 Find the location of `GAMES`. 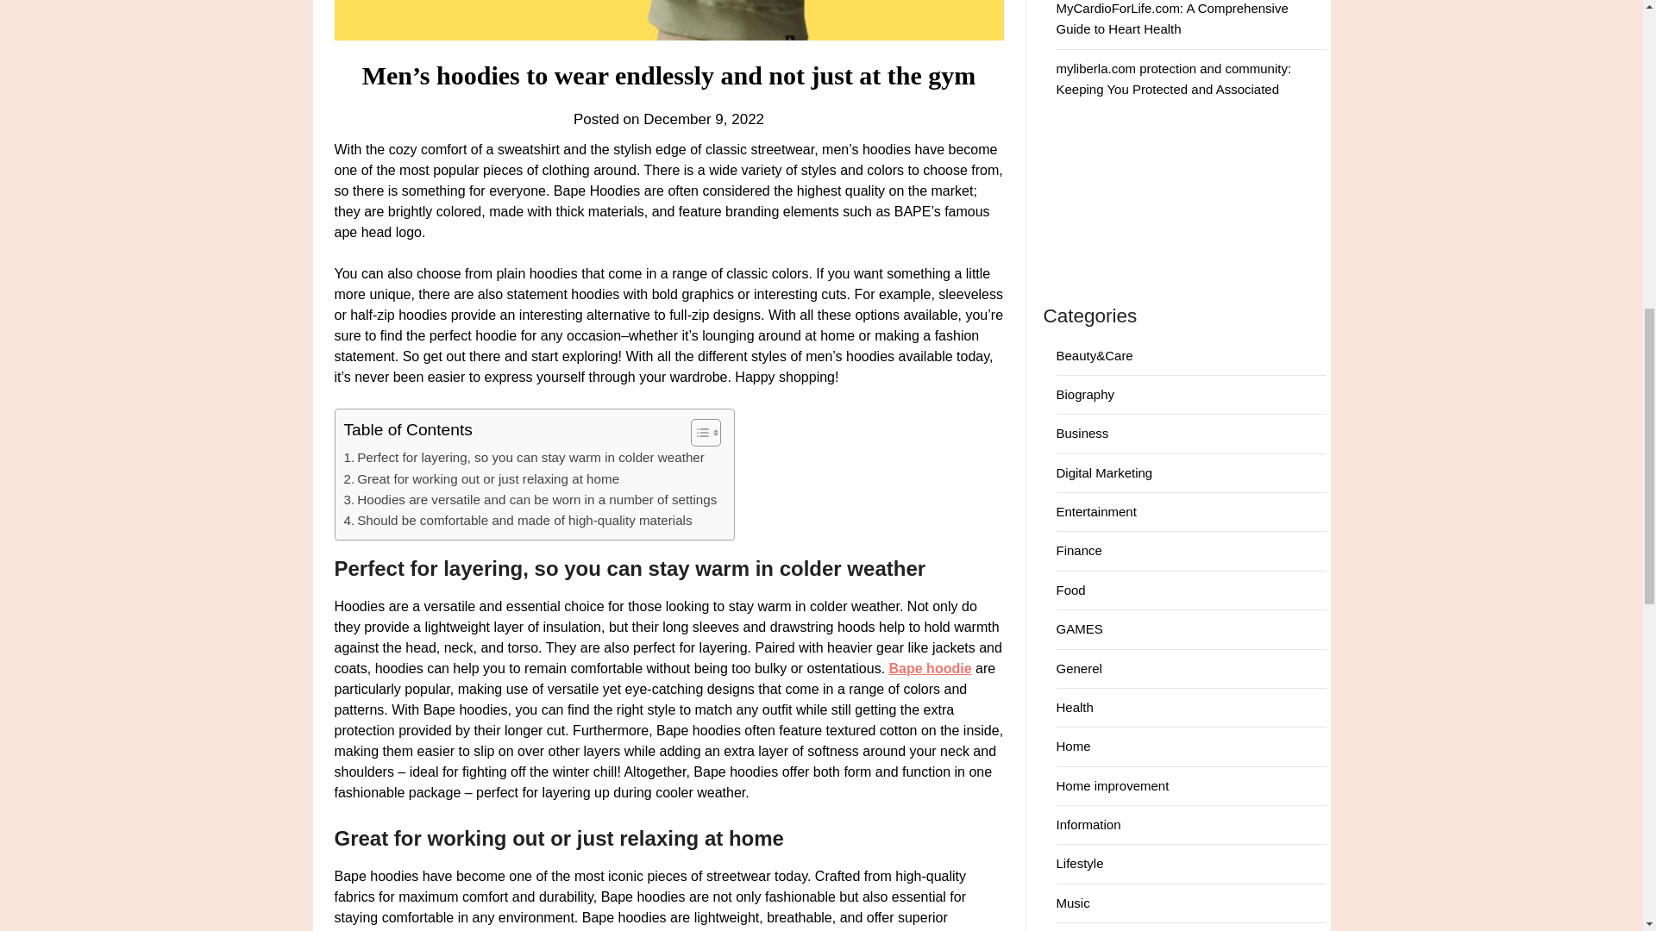

GAMES is located at coordinates (1079, 628).